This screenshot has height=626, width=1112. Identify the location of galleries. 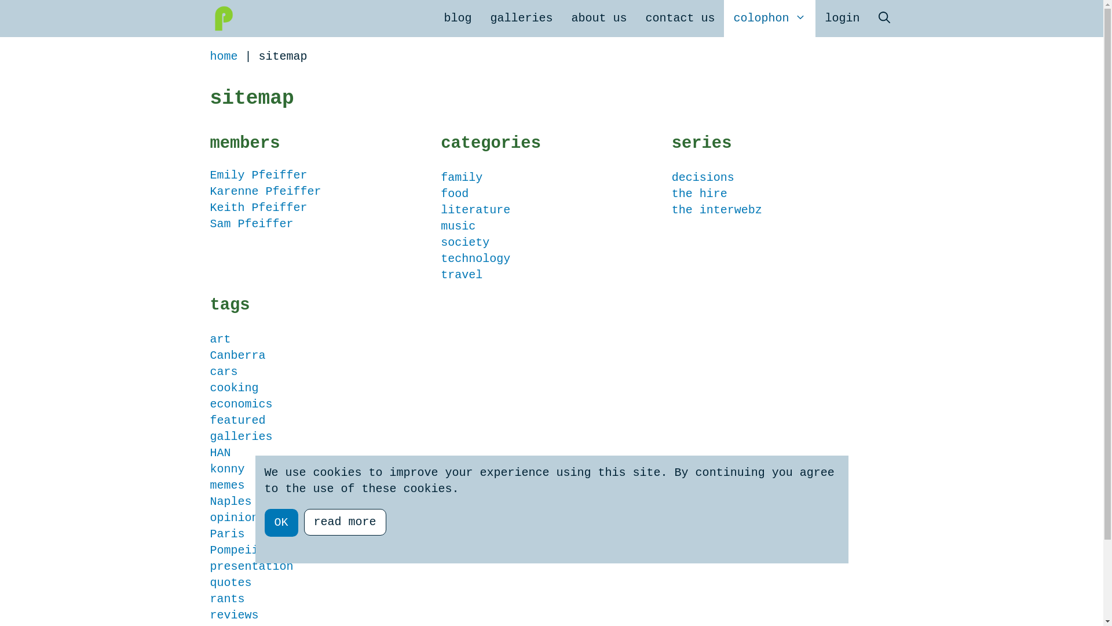
(241, 437).